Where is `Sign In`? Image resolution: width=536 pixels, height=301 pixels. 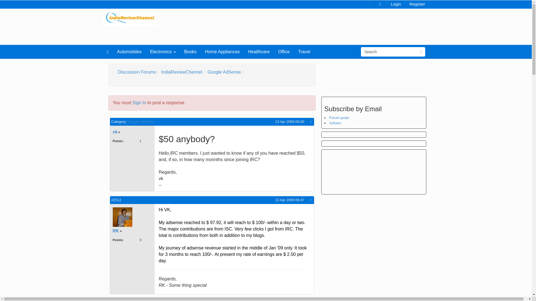 Sign In is located at coordinates (139, 103).